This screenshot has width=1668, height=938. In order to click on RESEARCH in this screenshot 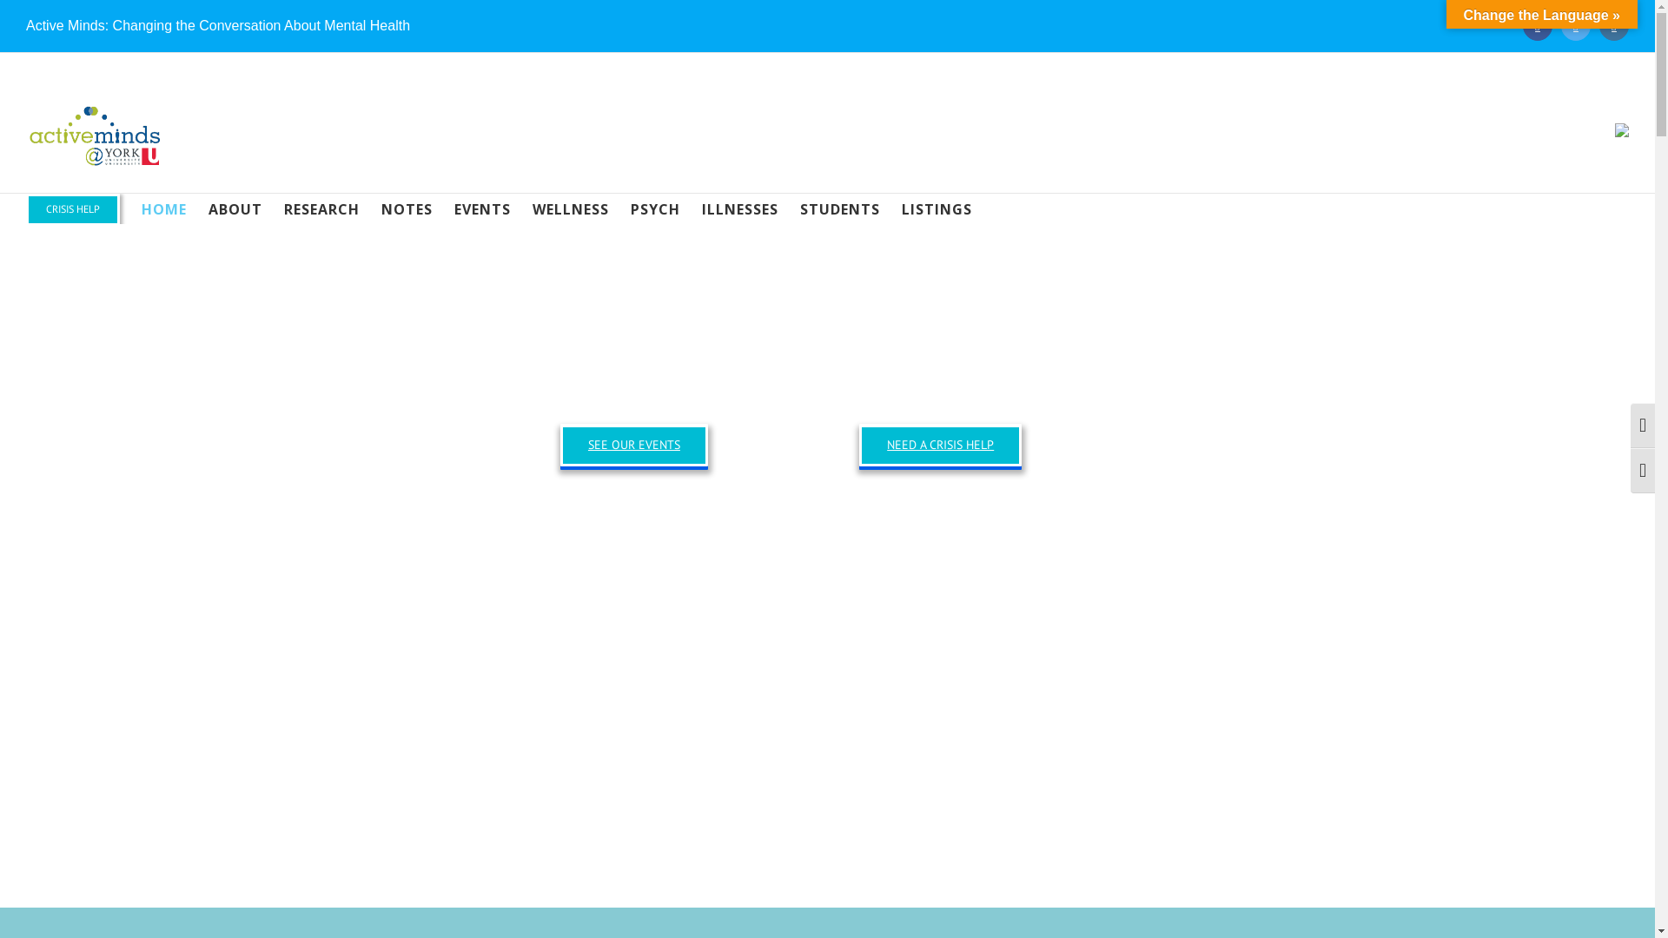, I will do `click(321, 208)`.